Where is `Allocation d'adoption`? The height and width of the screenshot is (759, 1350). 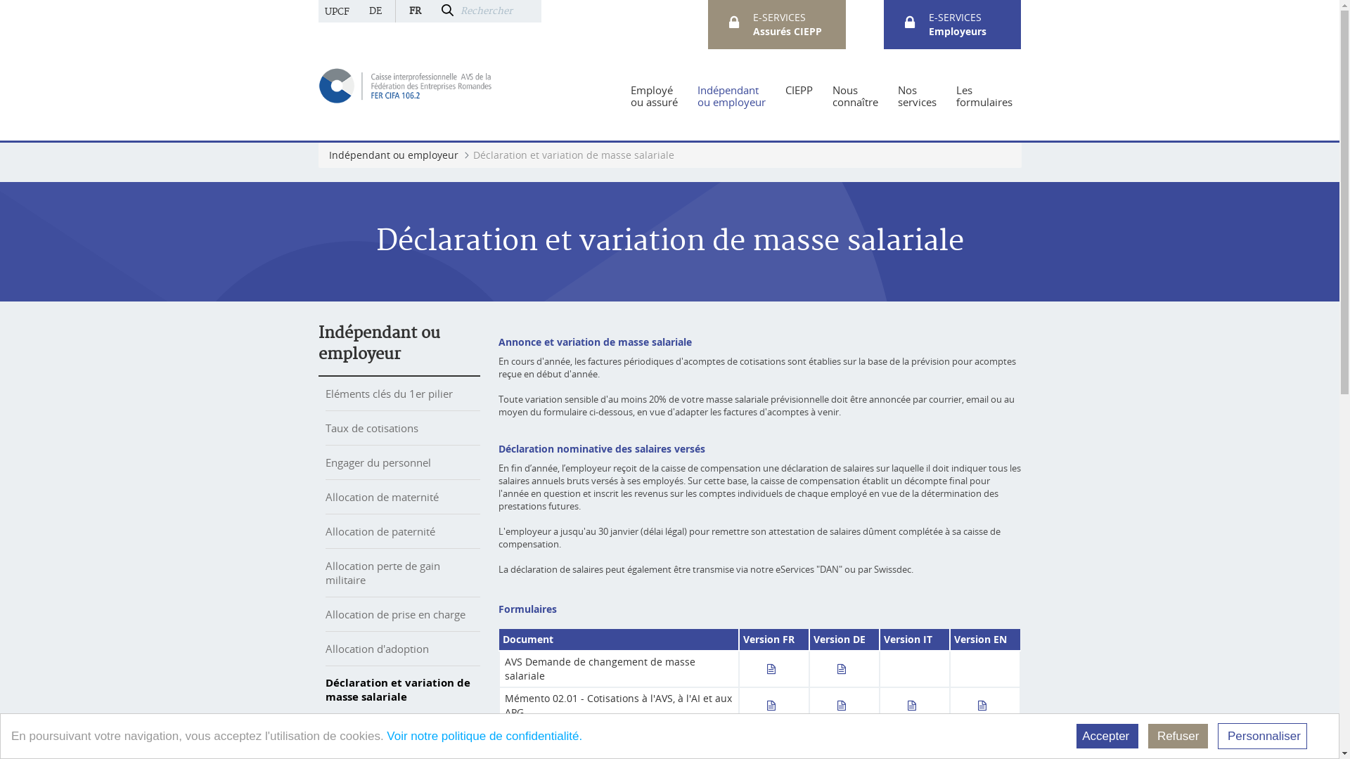 Allocation d'adoption is located at coordinates (377, 649).